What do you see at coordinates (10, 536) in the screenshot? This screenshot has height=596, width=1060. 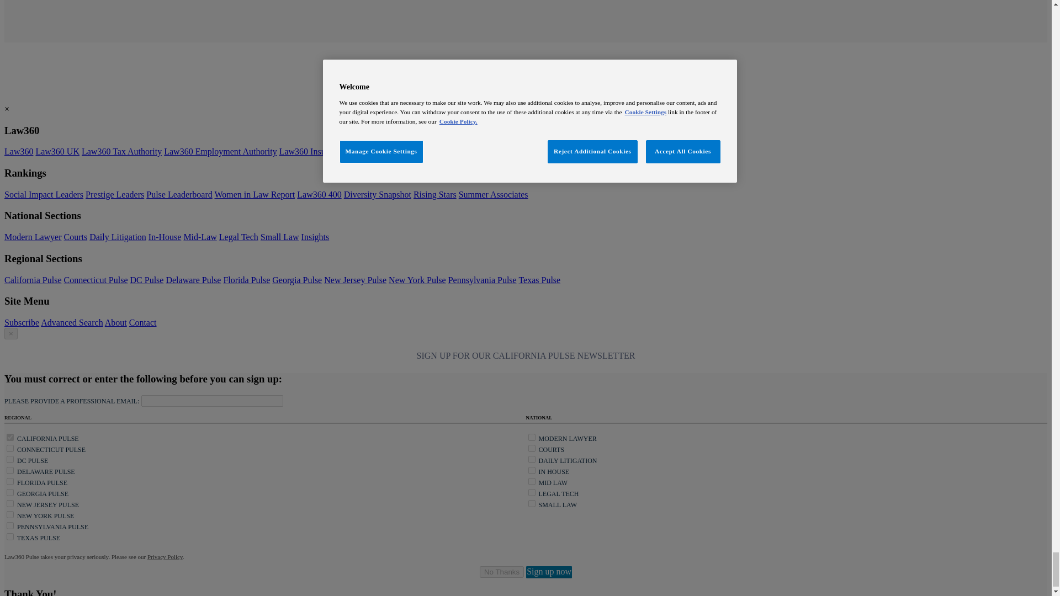 I see `texas-pulse` at bounding box center [10, 536].